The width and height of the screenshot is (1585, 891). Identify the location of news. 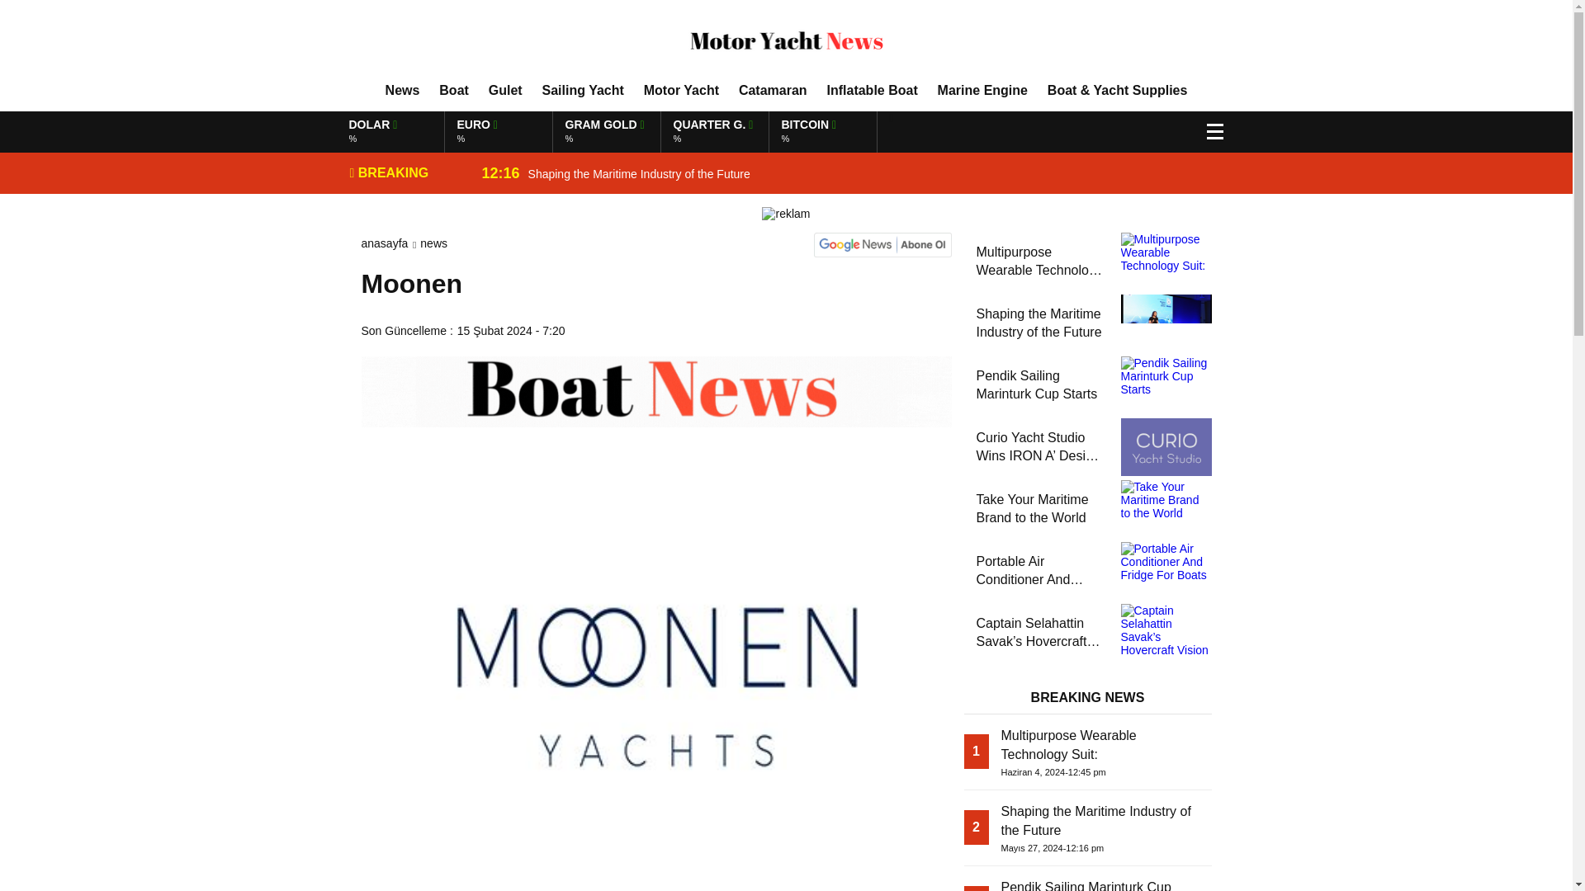
(433, 243).